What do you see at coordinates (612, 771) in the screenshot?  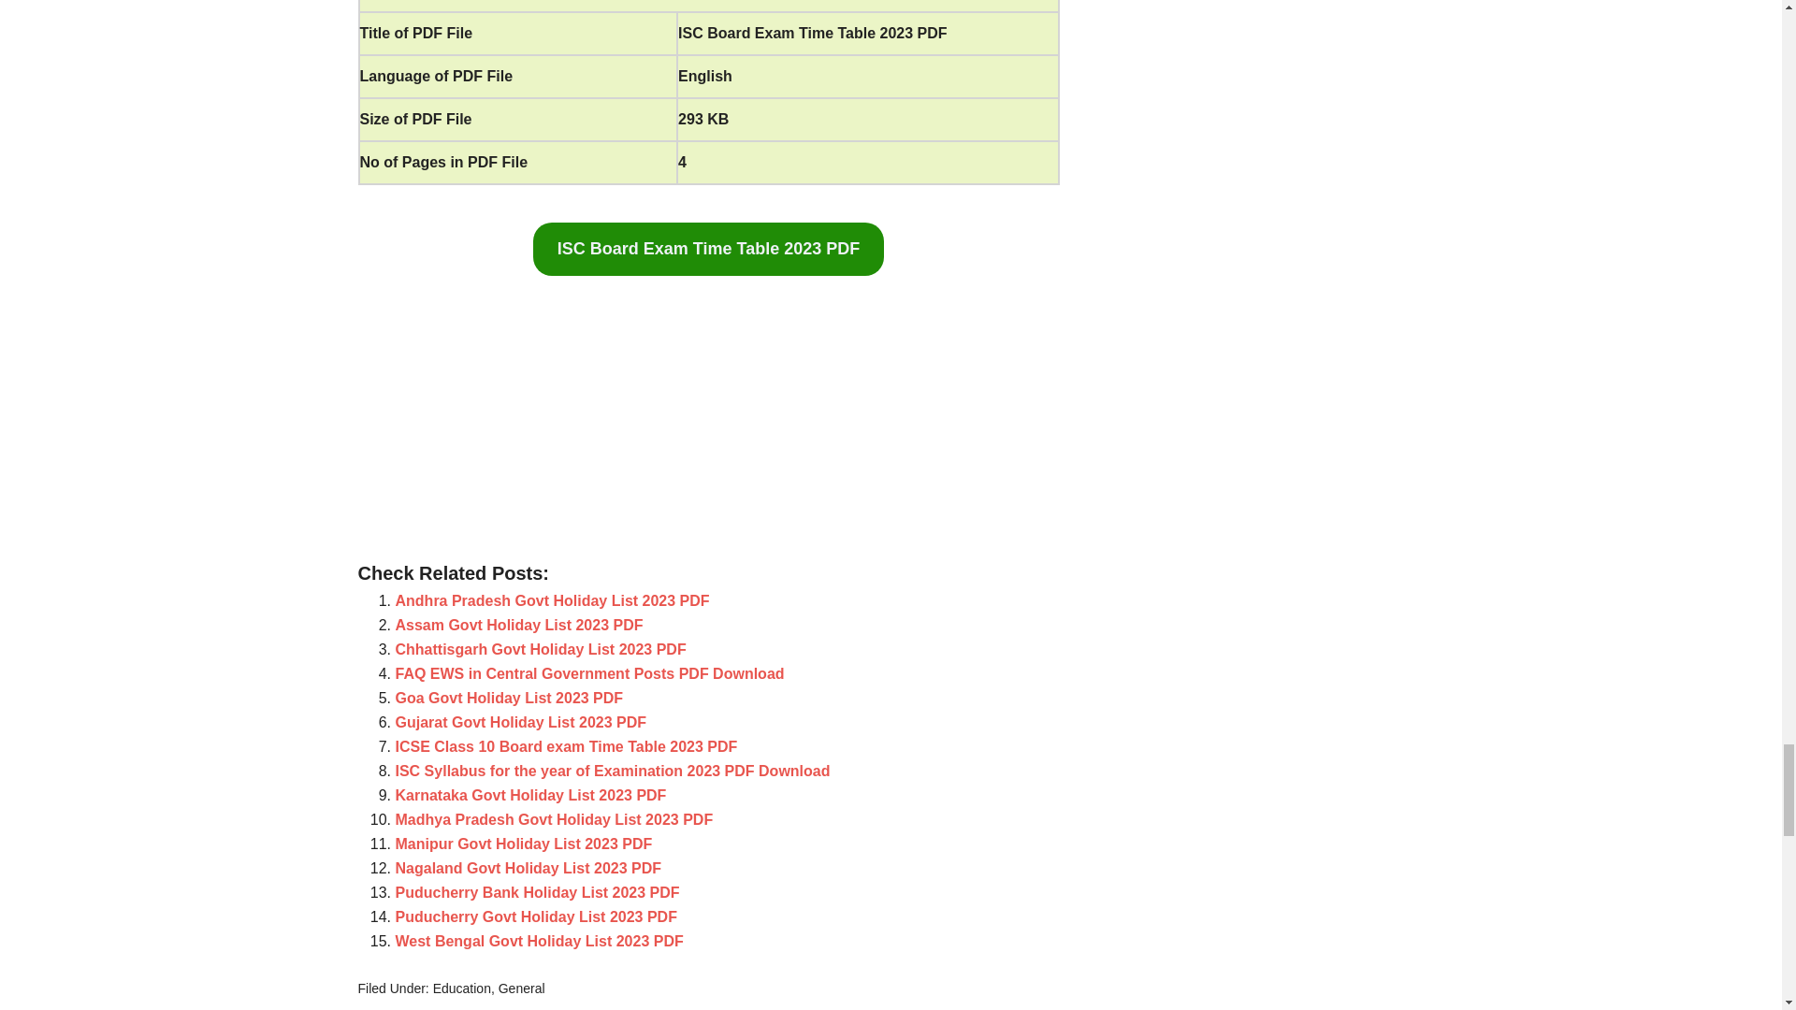 I see `ISC Syllabus for the year of Examination 2023 PDF Download` at bounding box center [612, 771].